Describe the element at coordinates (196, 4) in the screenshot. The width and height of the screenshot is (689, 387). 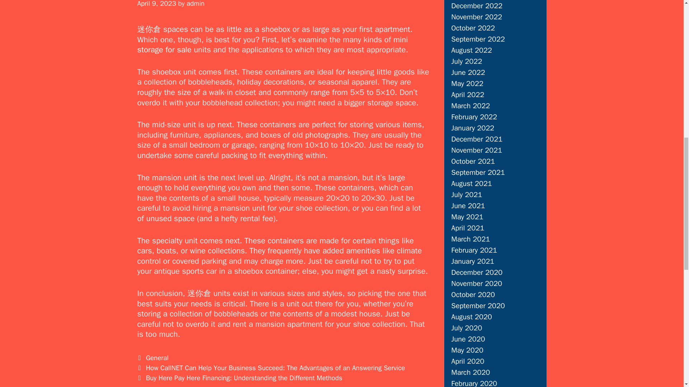
I see `admin` at that location.